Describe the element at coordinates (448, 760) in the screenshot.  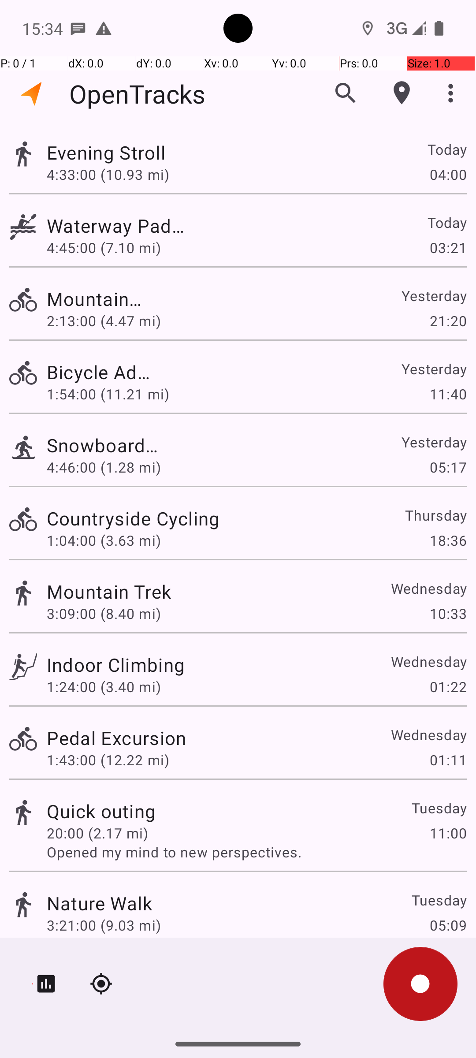
I see `01:11` at that location.